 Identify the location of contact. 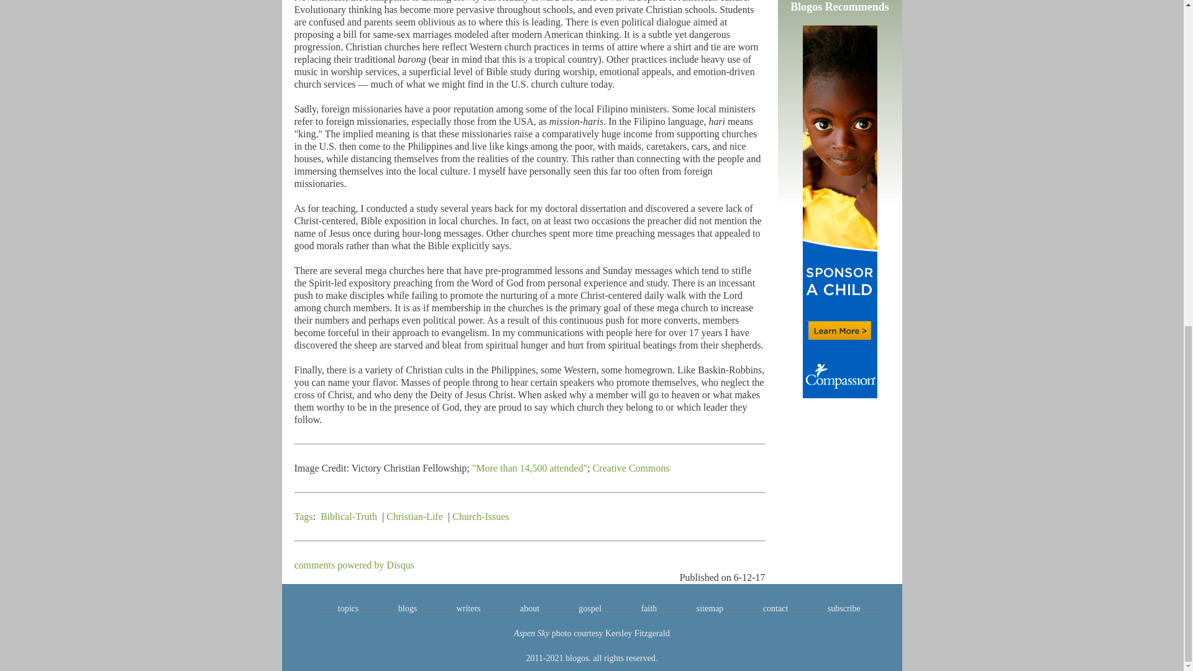
(775, 609).